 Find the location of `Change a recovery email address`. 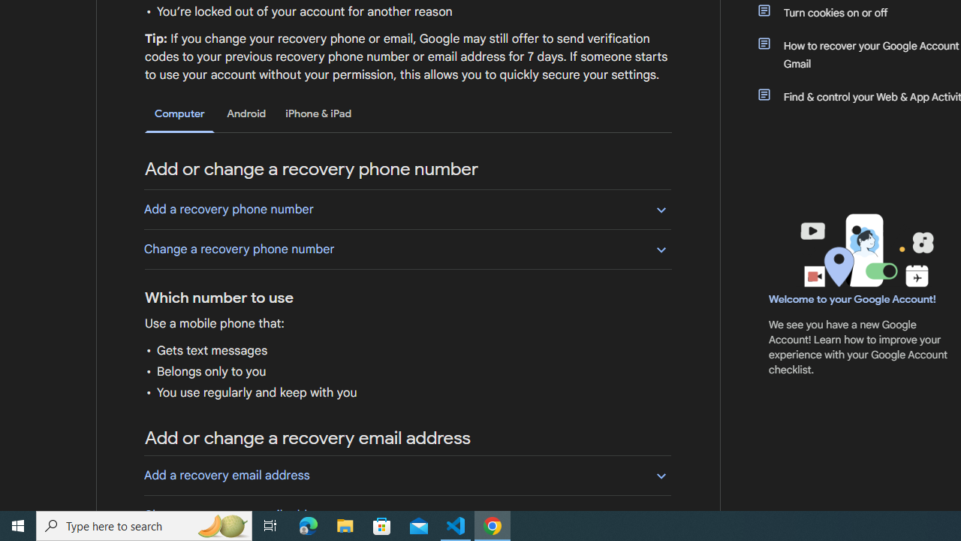

Change a recovery email address is located at coordinates (407, 515).